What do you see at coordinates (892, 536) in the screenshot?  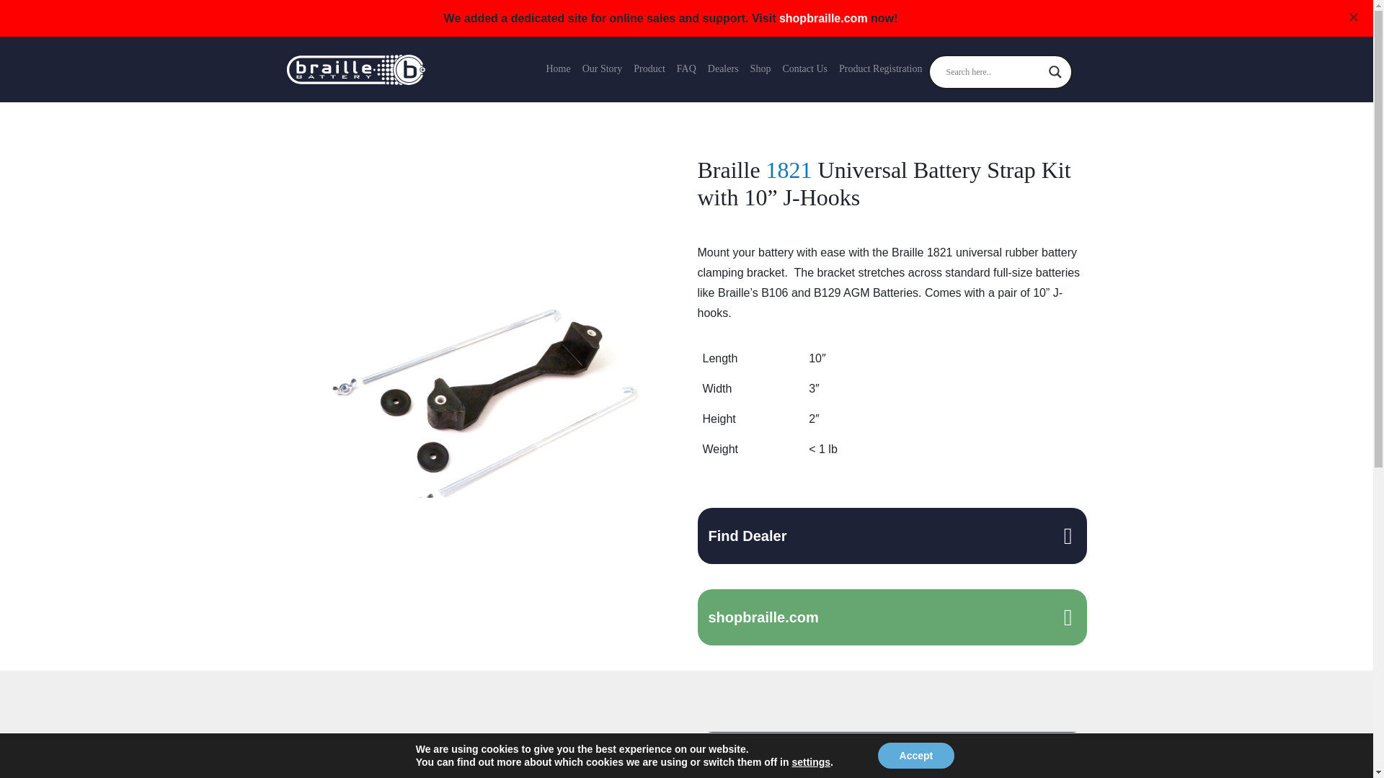 I see `Find Dealer` at bounding box center [892, 536].